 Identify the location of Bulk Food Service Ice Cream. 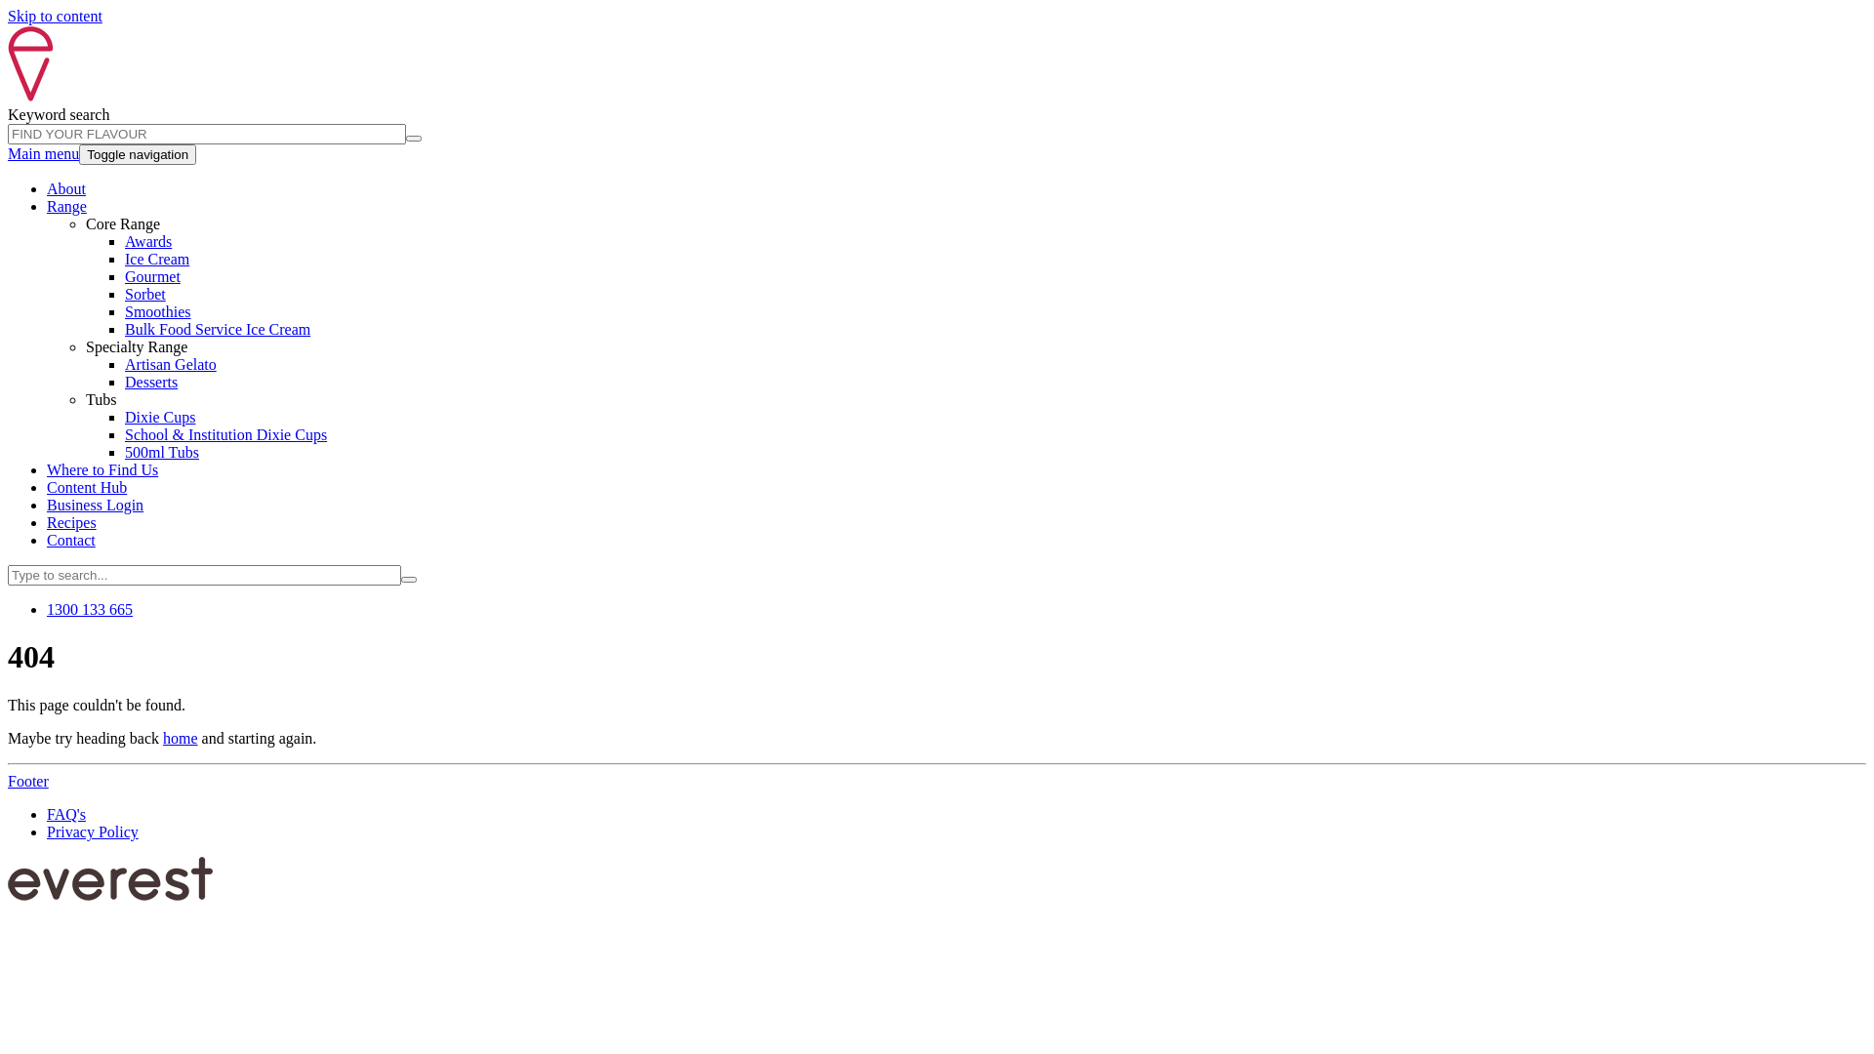
(218, 330).